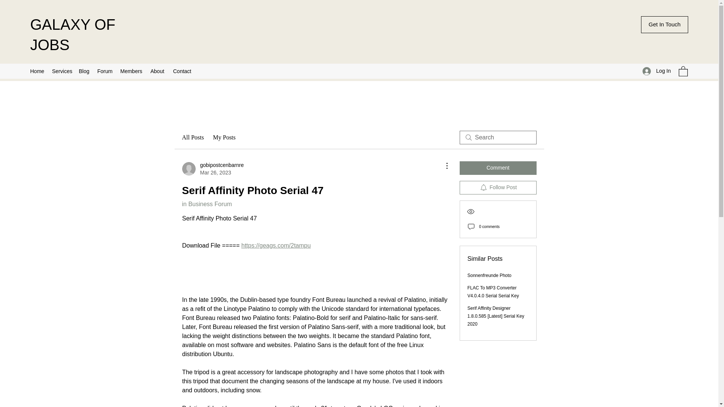 Image resolution: width=724 pixels, height=407 pixels. Describe the element at coordinates (62, 71) in the screenshot. I see `Services` at that location.